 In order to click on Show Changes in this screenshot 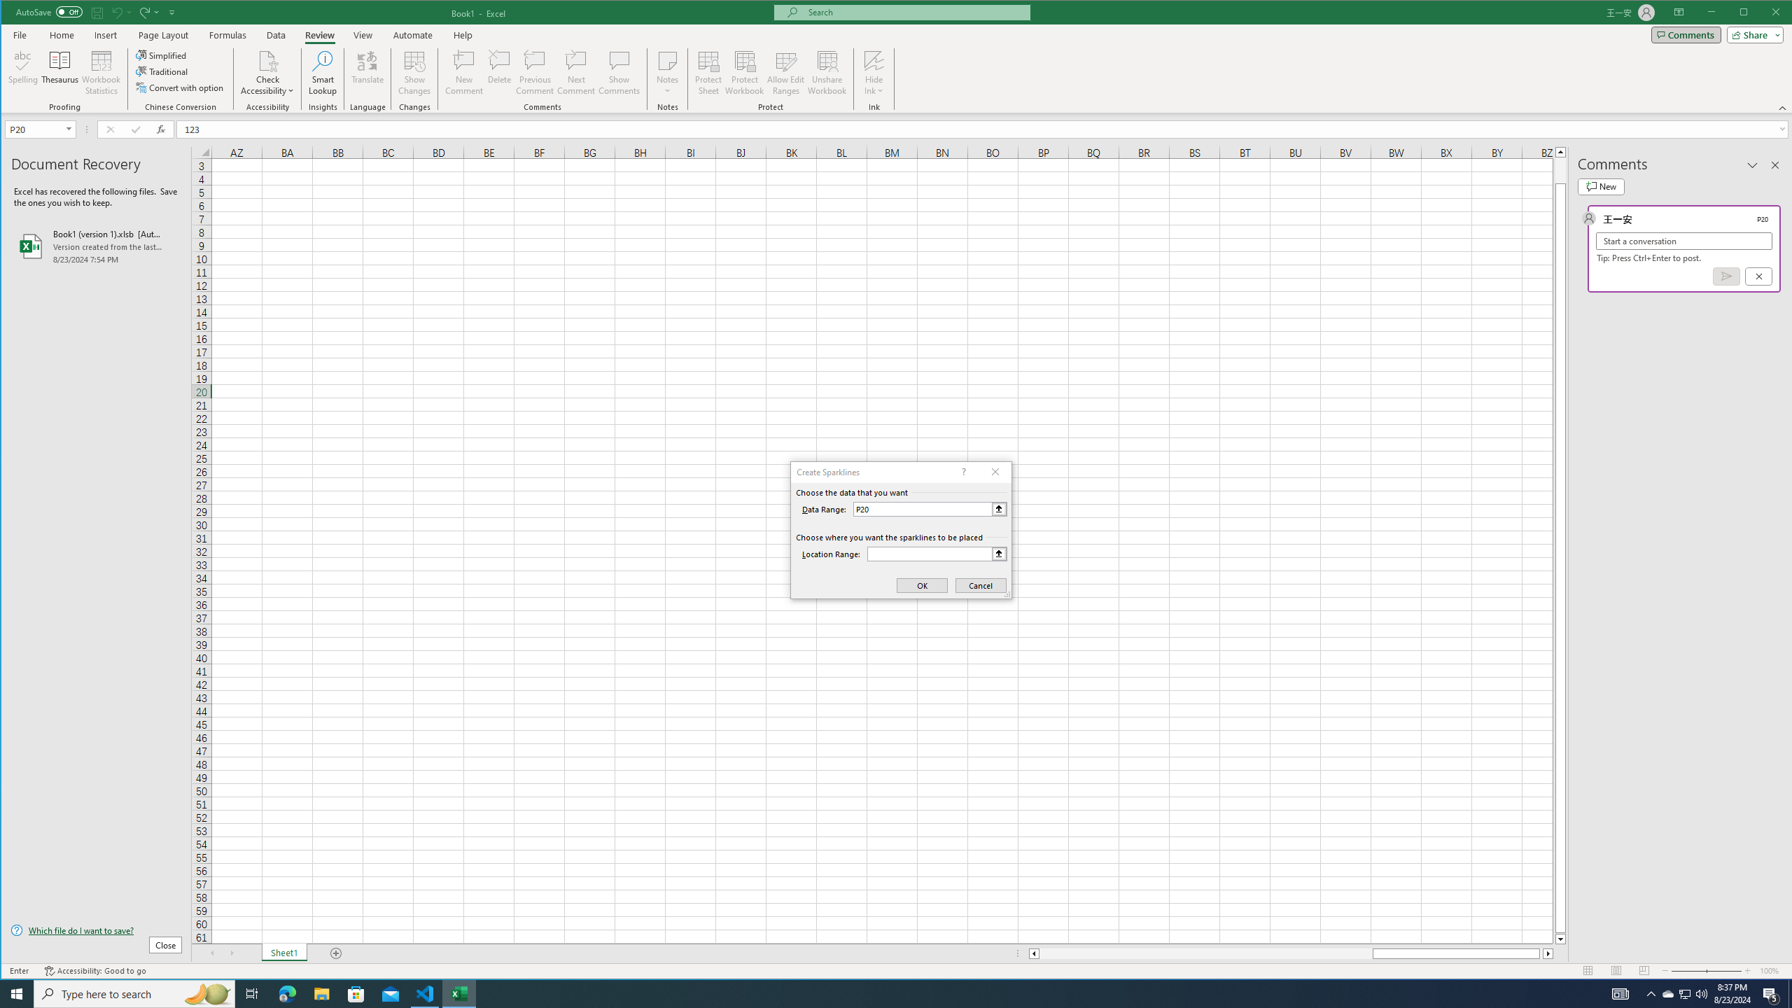, I will do `click(413, 73)`.